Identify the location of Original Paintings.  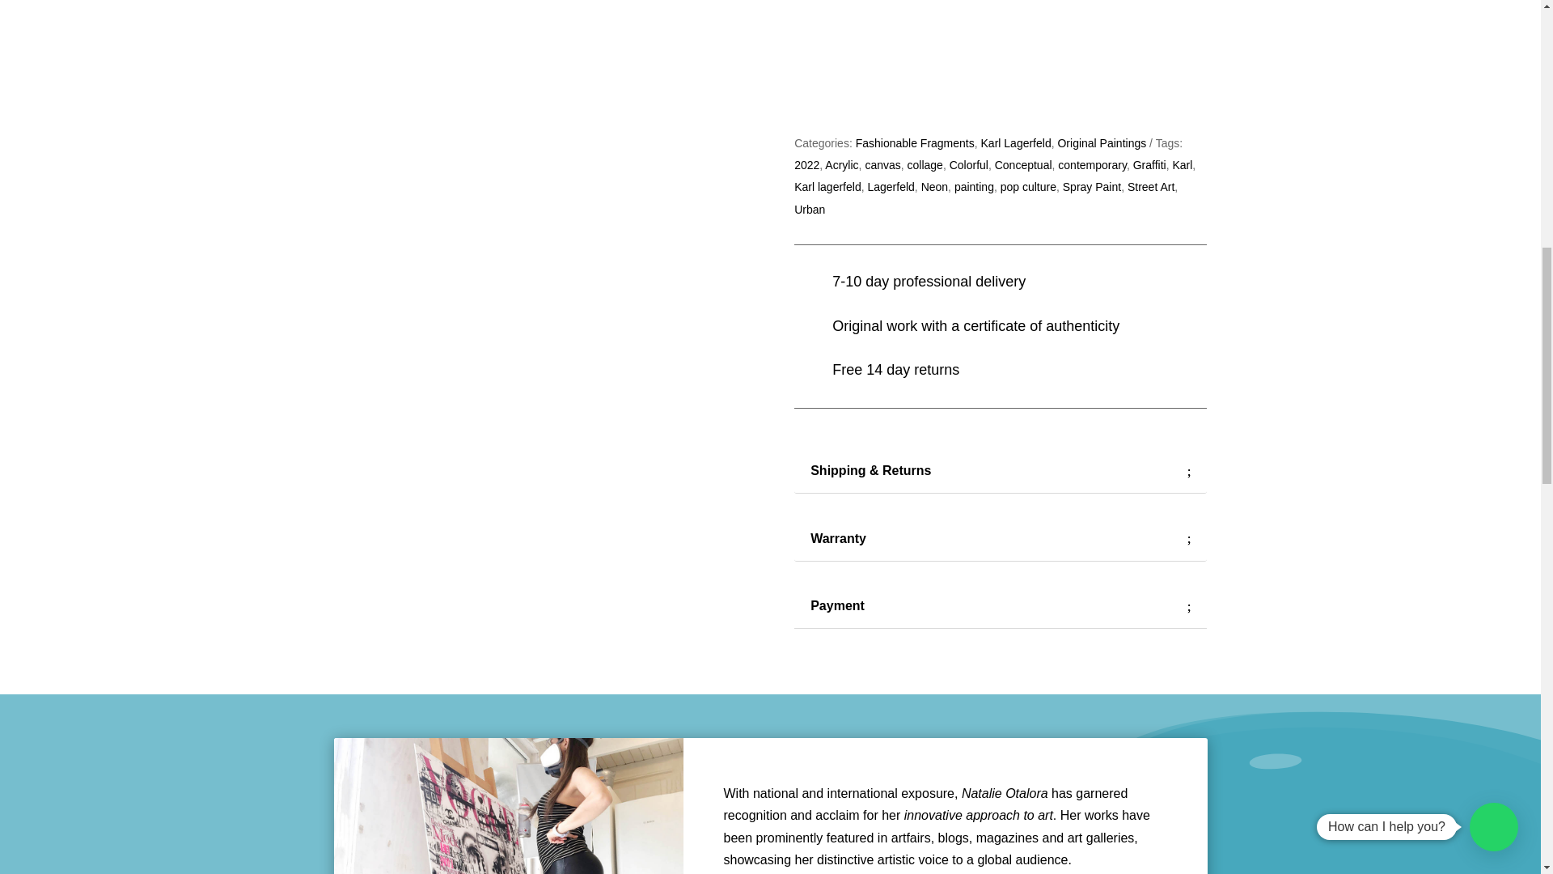
(1102, 142).